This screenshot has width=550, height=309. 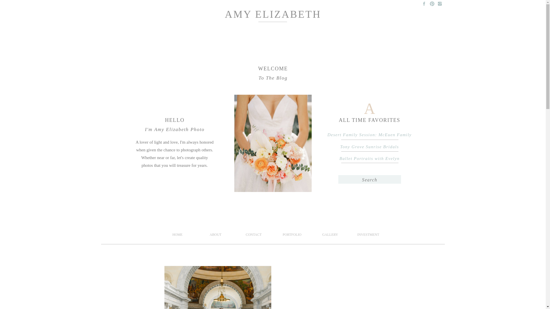 I want to click on WELCOME, so click(x=273, y=69).